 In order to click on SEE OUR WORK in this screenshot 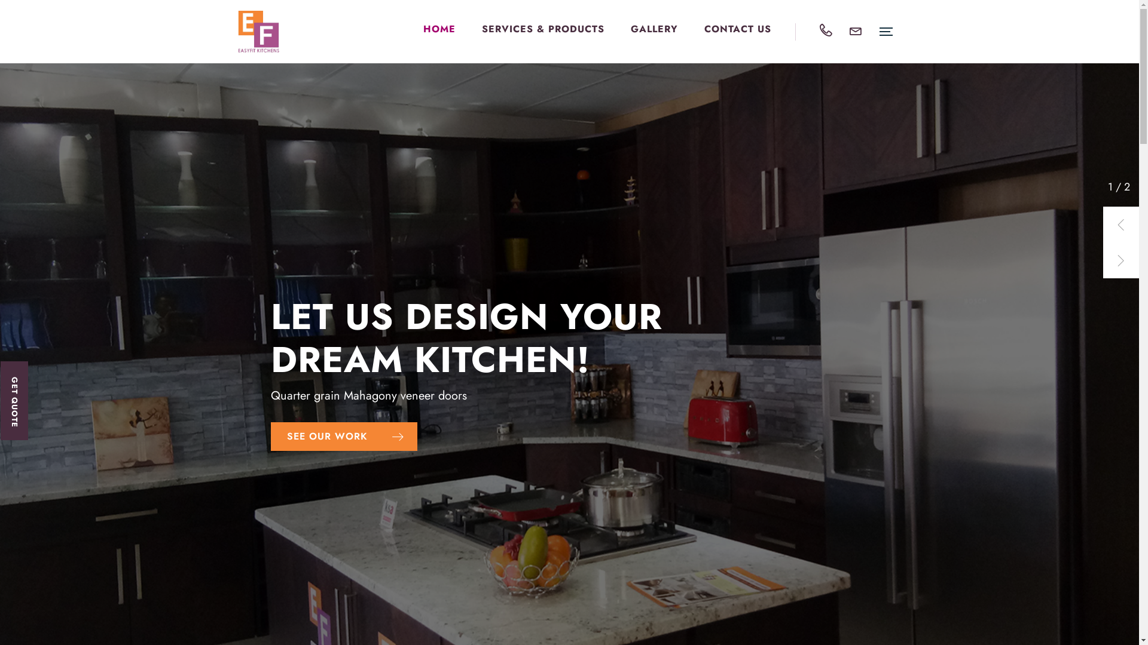, I will do `click(343, 437)`.